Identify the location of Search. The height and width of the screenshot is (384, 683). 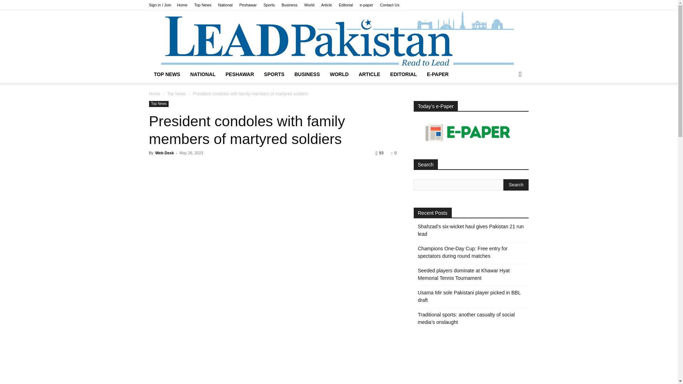
(516, 185).